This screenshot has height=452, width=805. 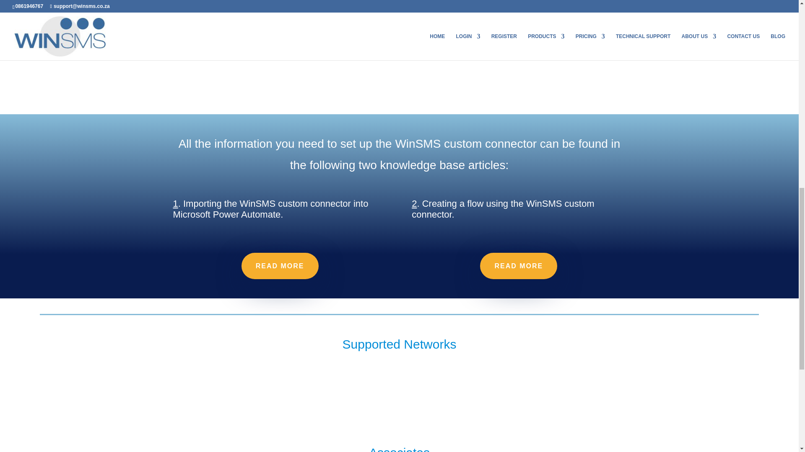 What do you see at coordinates (115, 381) in the screenshot?
I see `Vodacom SMS` at bounding box center [115, 381].